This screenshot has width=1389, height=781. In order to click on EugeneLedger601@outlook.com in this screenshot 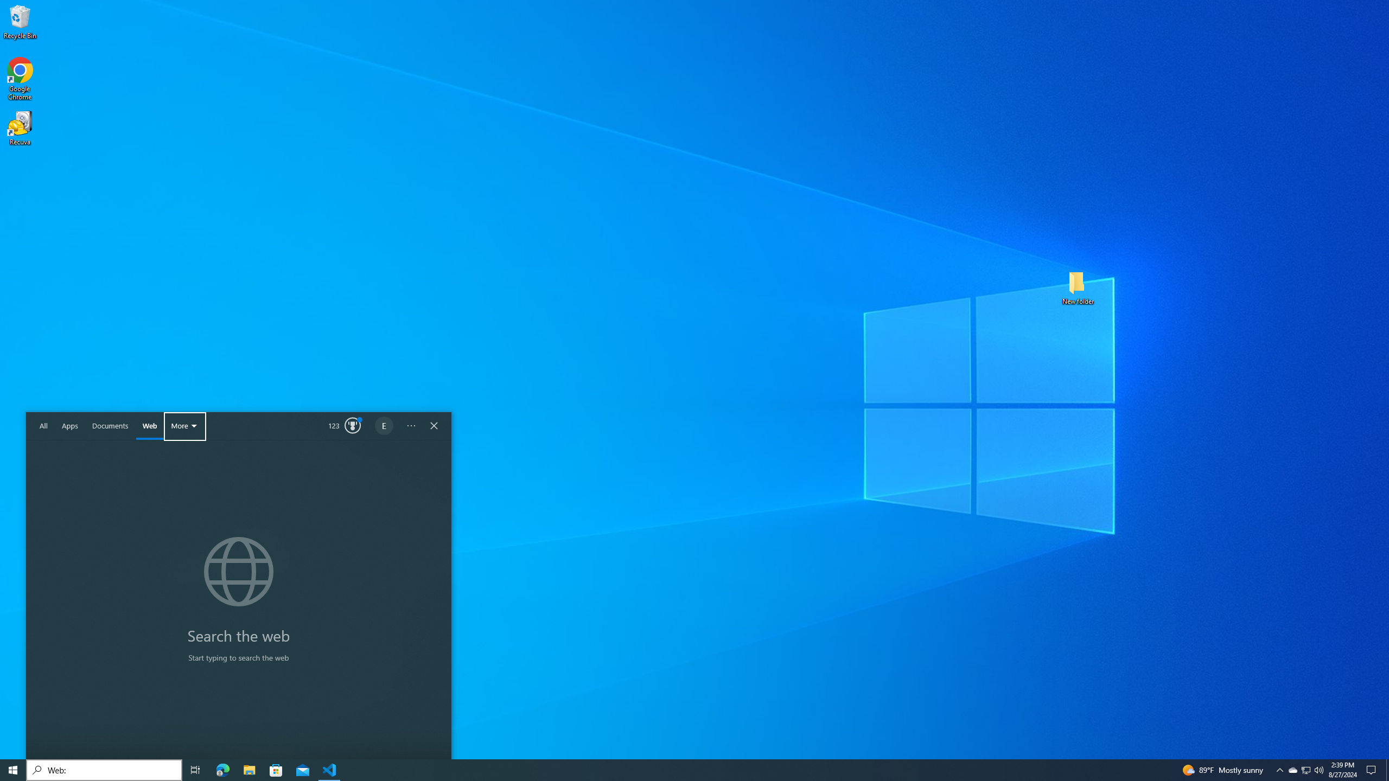, I will do `click(110, 426)`.